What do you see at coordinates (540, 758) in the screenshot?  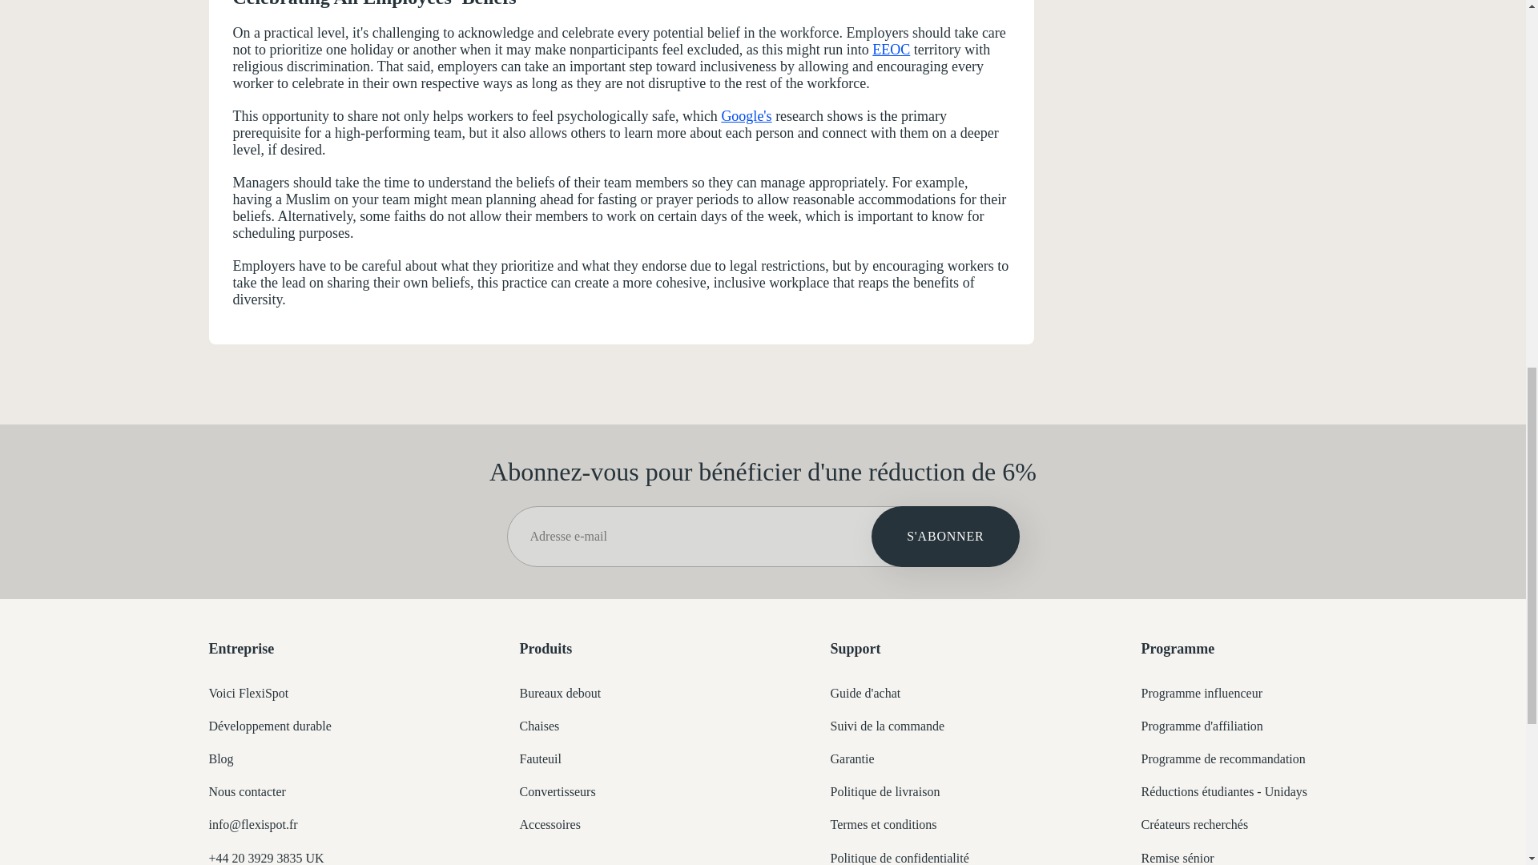 I see `Fauteuil` at bounding box center [540, 758].